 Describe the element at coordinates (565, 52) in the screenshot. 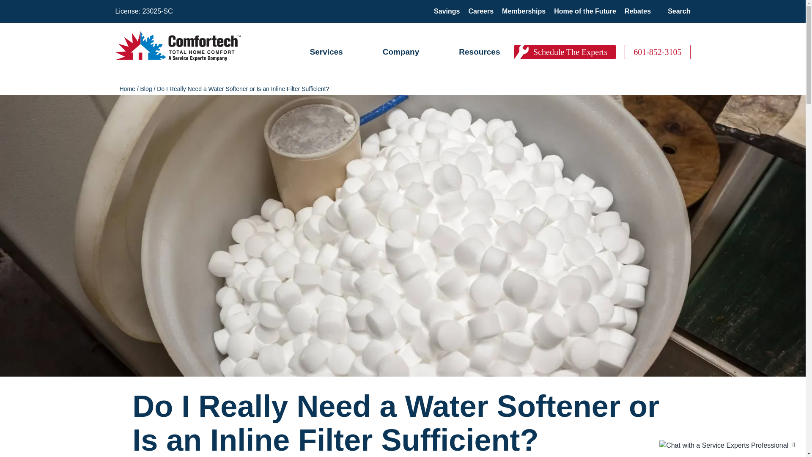

I see `Schedule The Experts` at that location.